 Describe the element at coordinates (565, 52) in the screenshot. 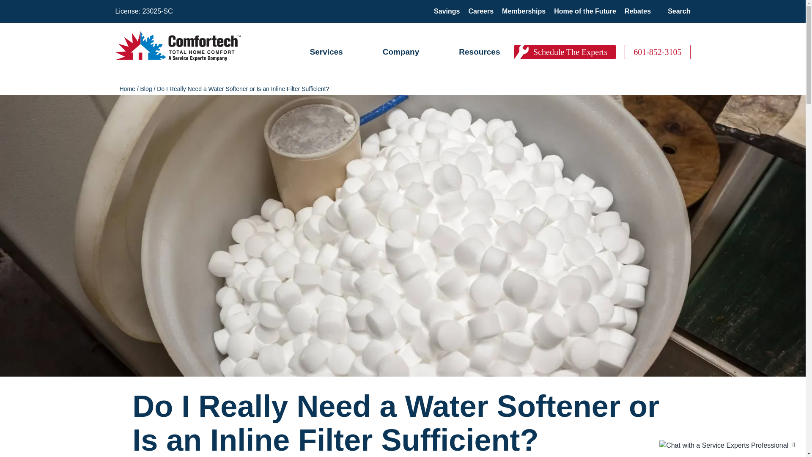

I see `Schedule The Experts` at that location.